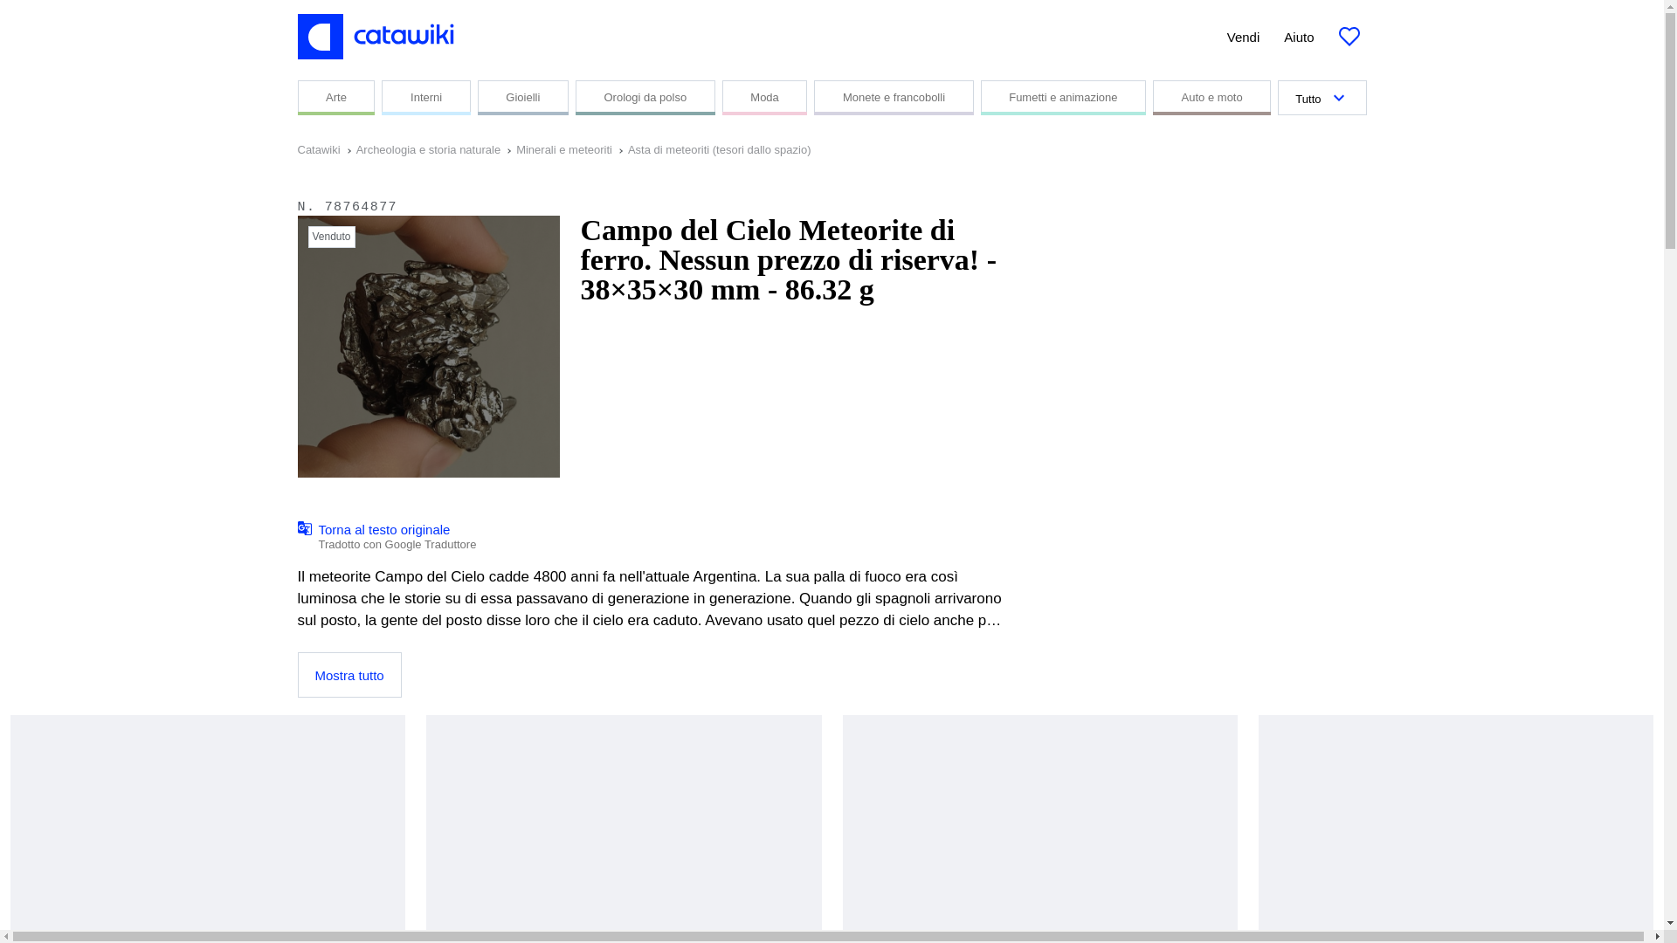  What do you see at coordinates (522, 97) in the screenshot?
I see `Gioielli` at bounding box center [522, 97].